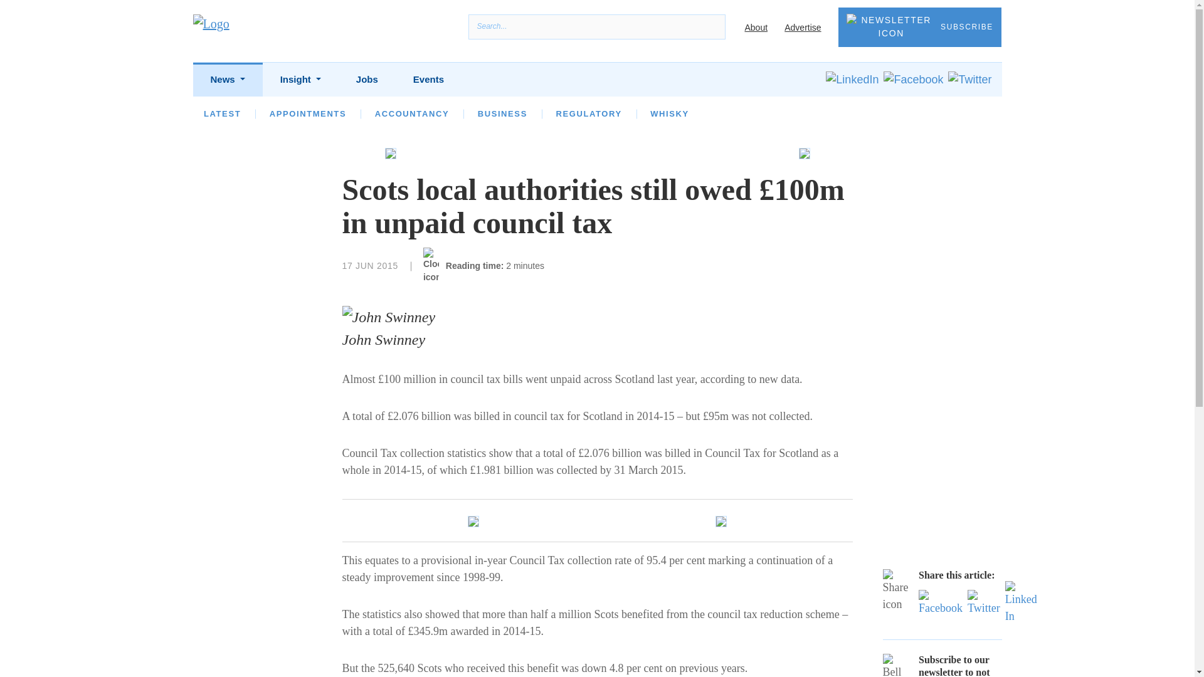  What do you see at coordinates (369, 113) in the screenshot?
I see `INTERVIEWS` at bounding box center [369, 113].